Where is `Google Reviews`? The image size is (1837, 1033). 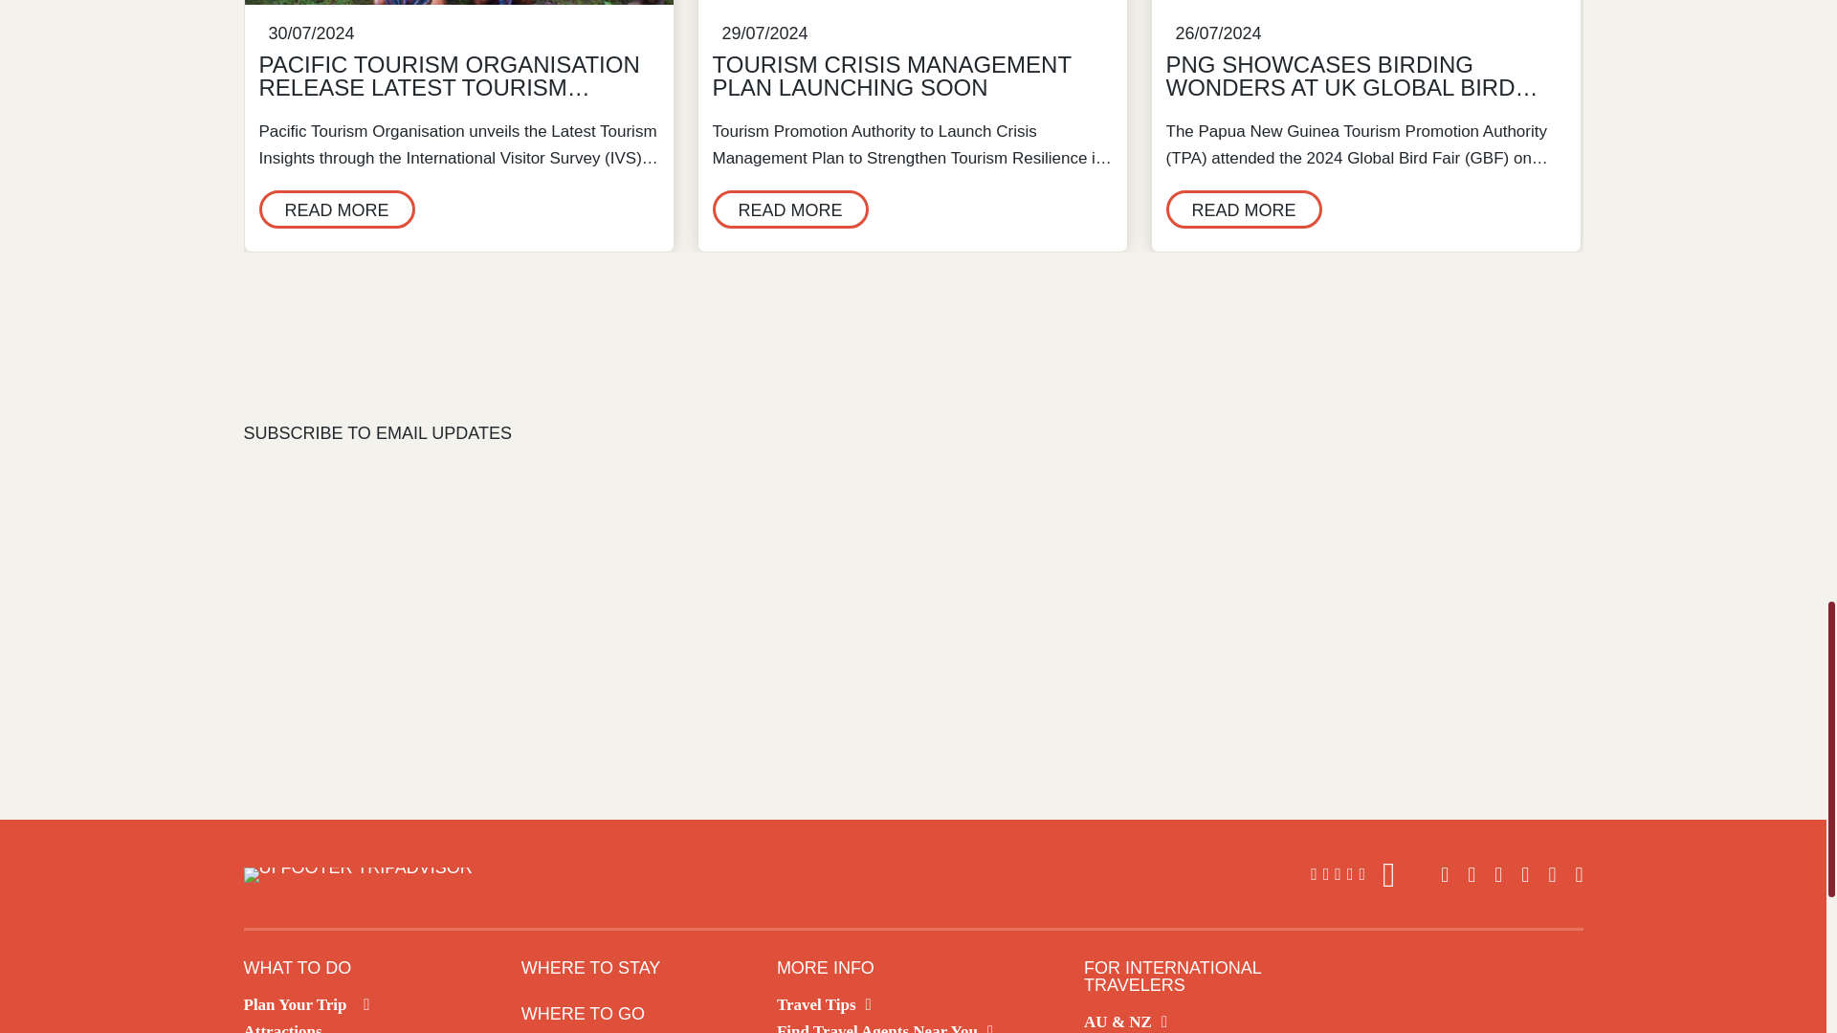 Google Reviews is located at coordinates (1353, 875).